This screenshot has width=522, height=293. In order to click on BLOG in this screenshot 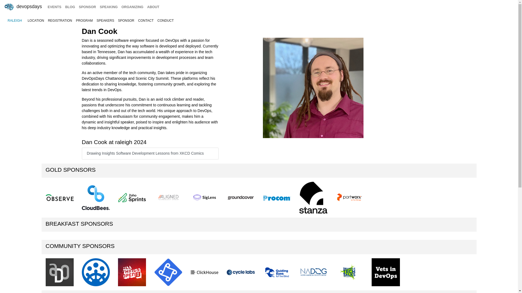, I will do `click(70, 7)`.